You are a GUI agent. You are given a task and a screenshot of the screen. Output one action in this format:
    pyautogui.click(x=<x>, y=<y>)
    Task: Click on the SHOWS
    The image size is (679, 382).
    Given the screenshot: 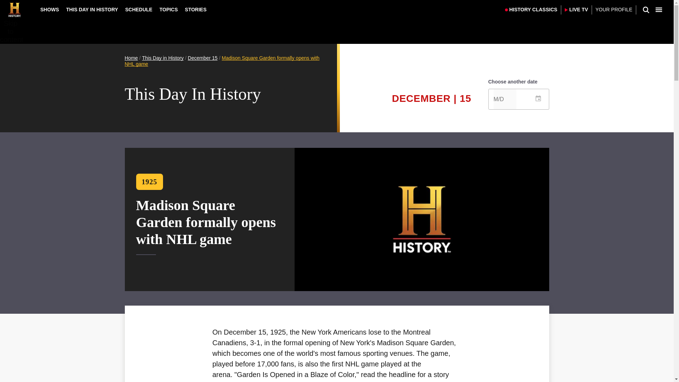 What is the action you would take?
    pyautogui.click(x=50, y=10)
    